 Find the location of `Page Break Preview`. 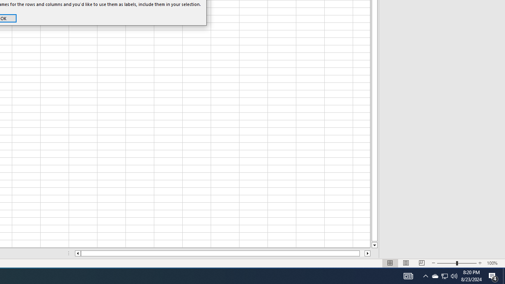

Page Break Preview is located at coordinates (444, 276).